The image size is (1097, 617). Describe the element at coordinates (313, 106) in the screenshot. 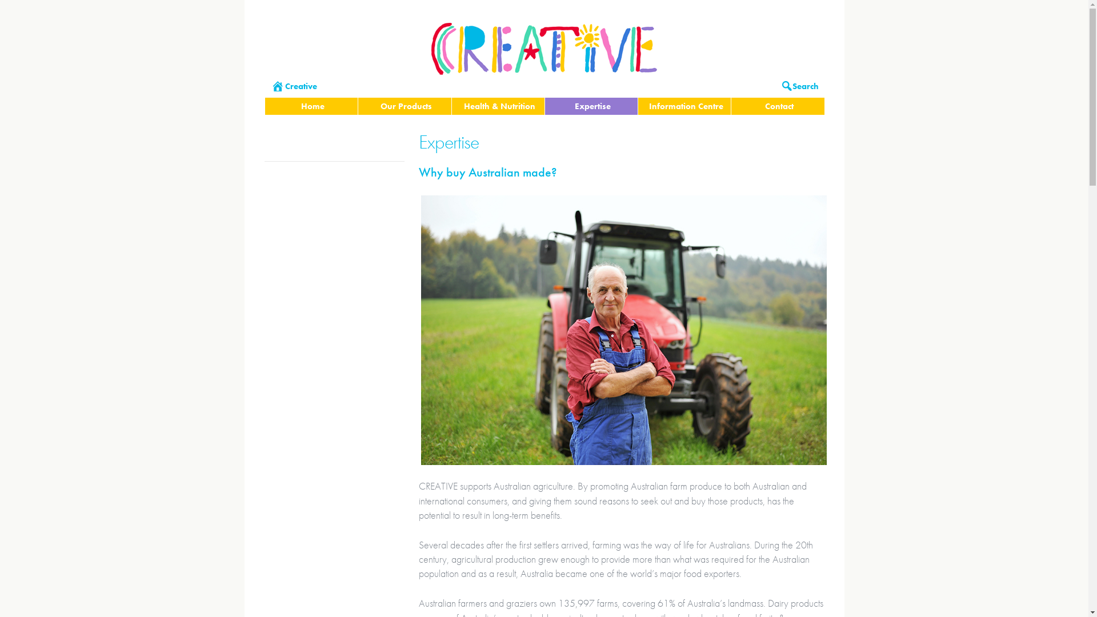

I see `Home` at that location.